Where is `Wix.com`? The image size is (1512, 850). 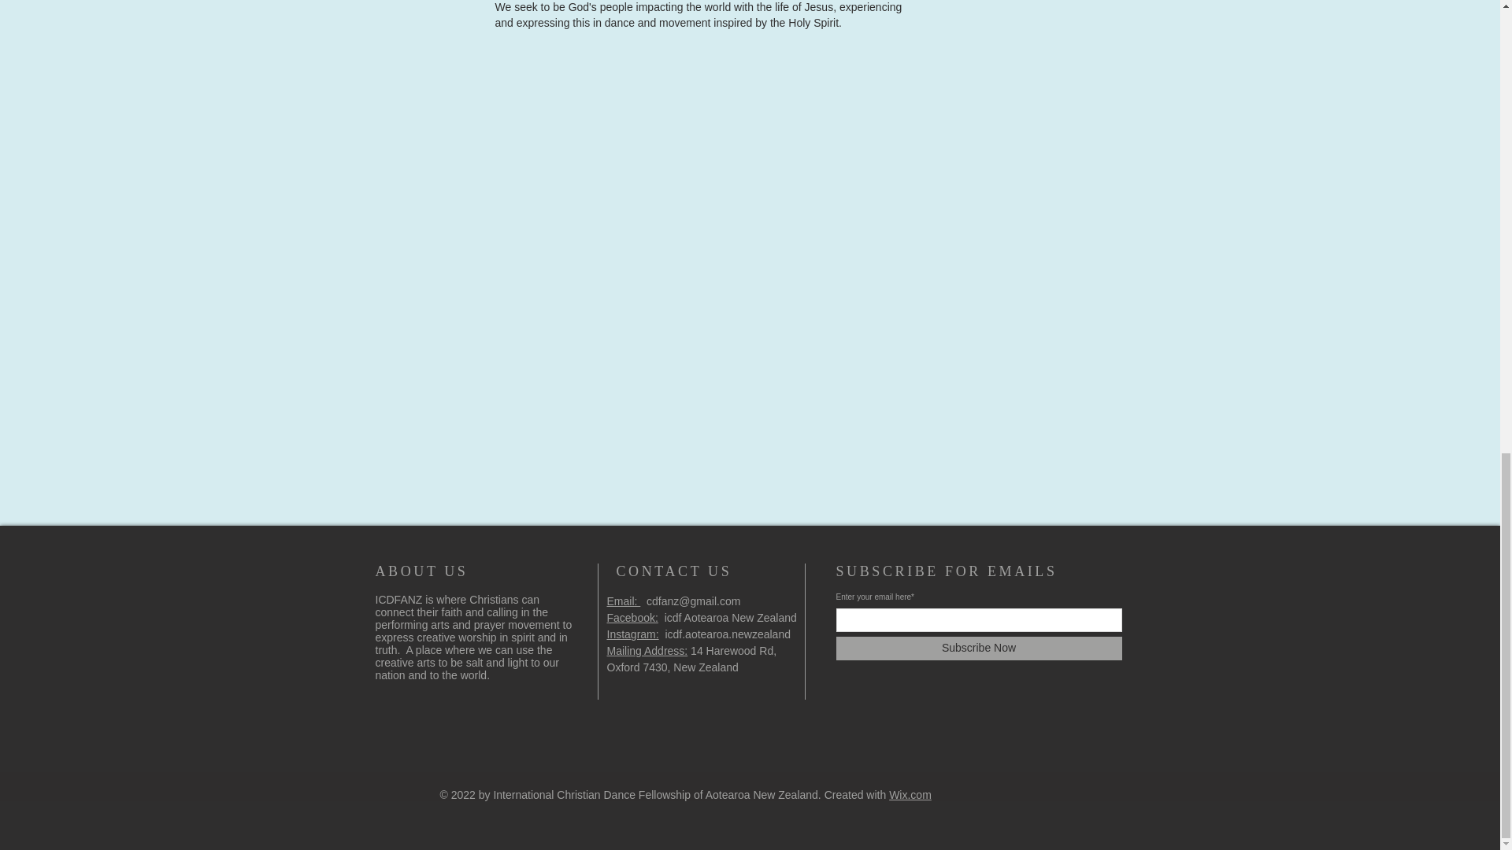 Wix.com is located at coordinates (910, 795).